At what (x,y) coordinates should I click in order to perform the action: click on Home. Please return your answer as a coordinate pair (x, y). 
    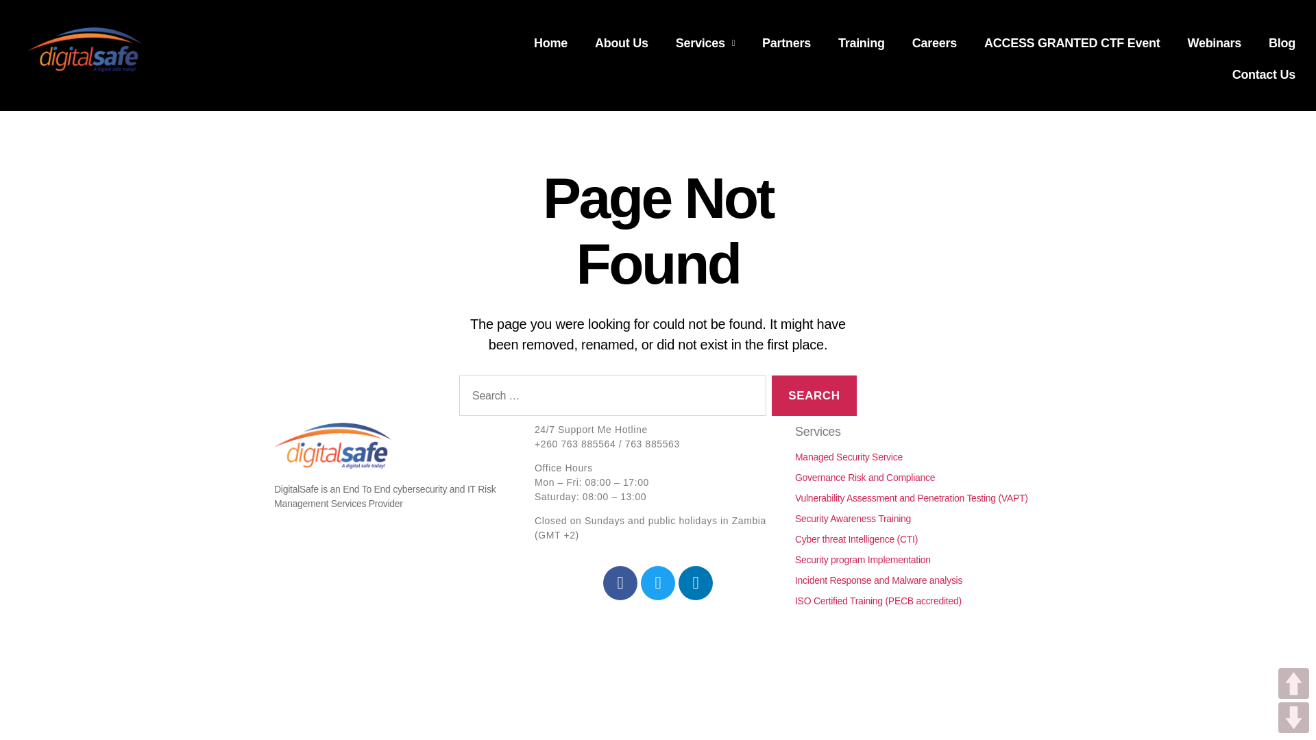
    Looking at the image, I should click on (550, 42).